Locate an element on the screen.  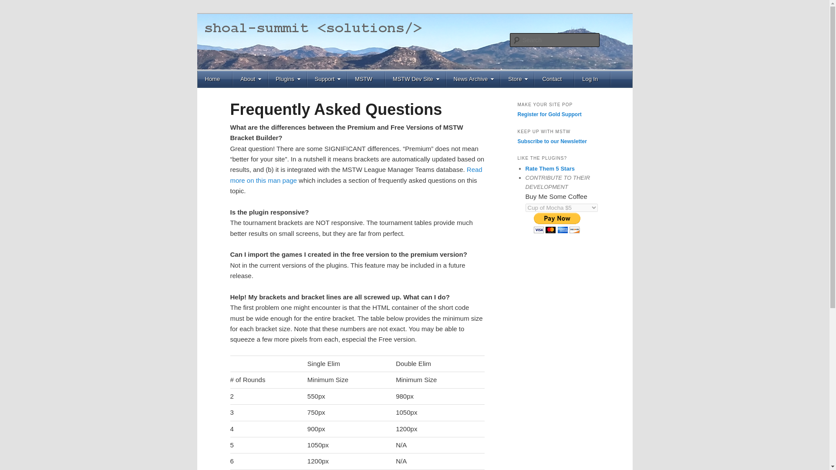
About is located at coordinates (251, 79).